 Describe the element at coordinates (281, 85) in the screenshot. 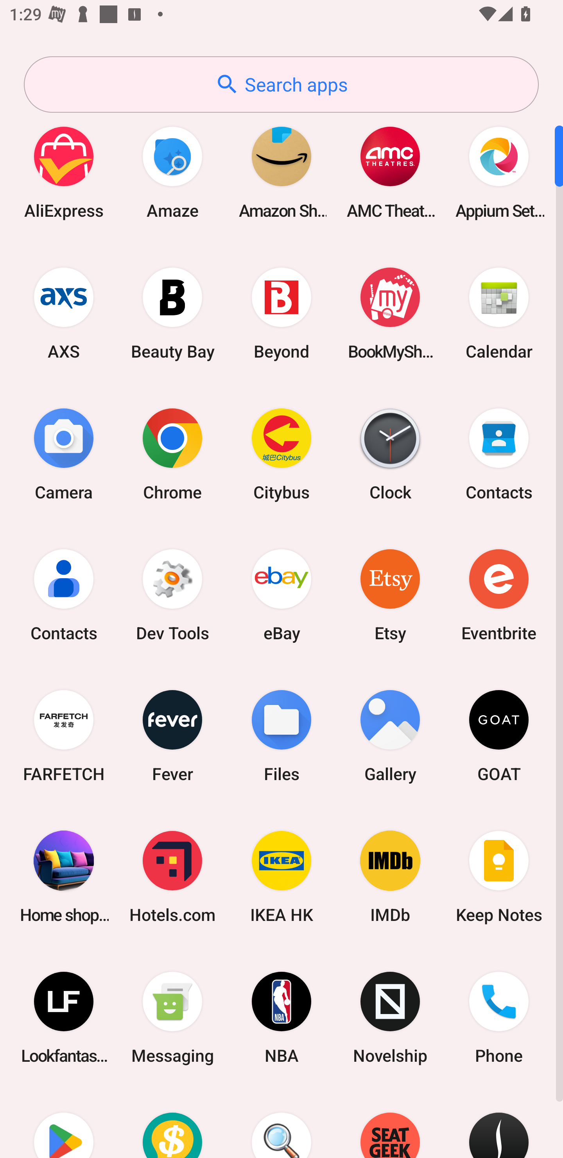

I see `  Search apps` at that location.